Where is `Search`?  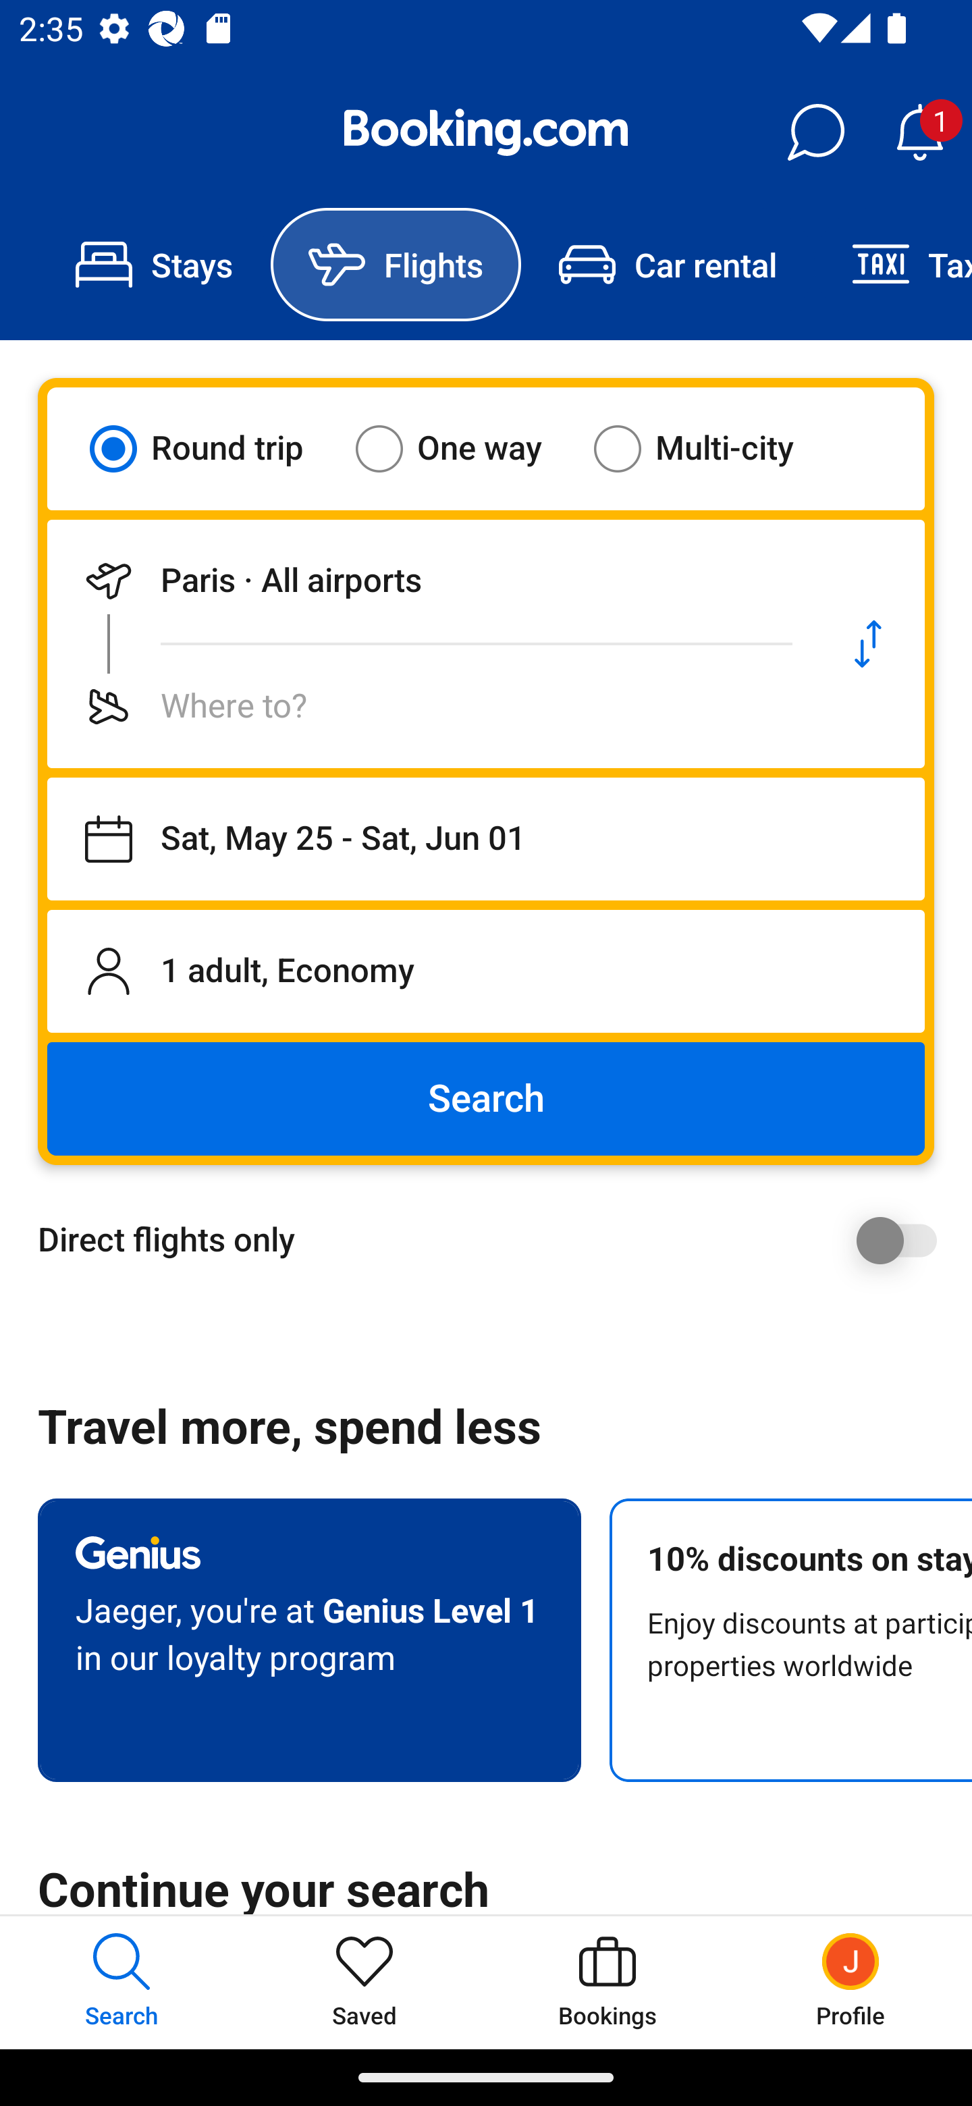 Search is located at coordinates (486, 1099).